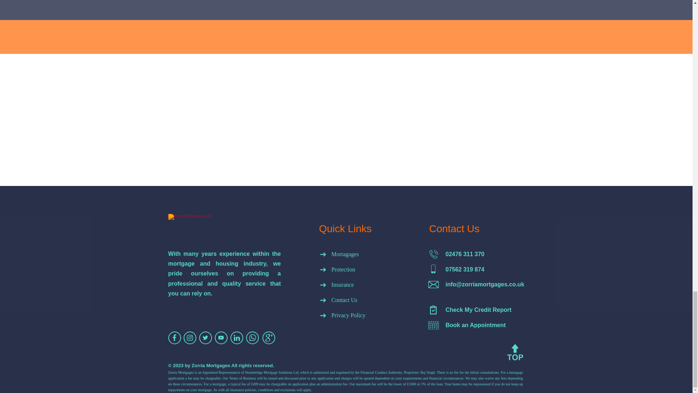 The image size is (698, 393). Describe the element at coordinates (356, 300) in the screenshot. I see `Contact Us` at that location.